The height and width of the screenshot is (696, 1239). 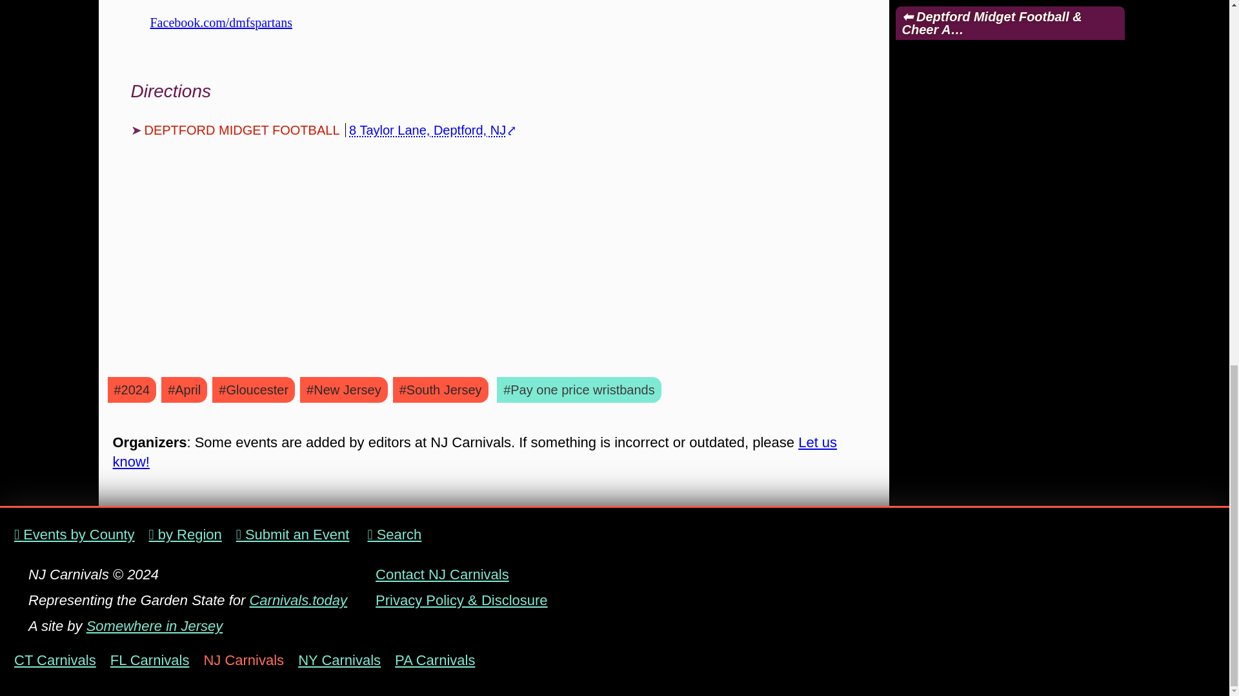 I want to click on Carnivals.today, so click(x=297, y=600).